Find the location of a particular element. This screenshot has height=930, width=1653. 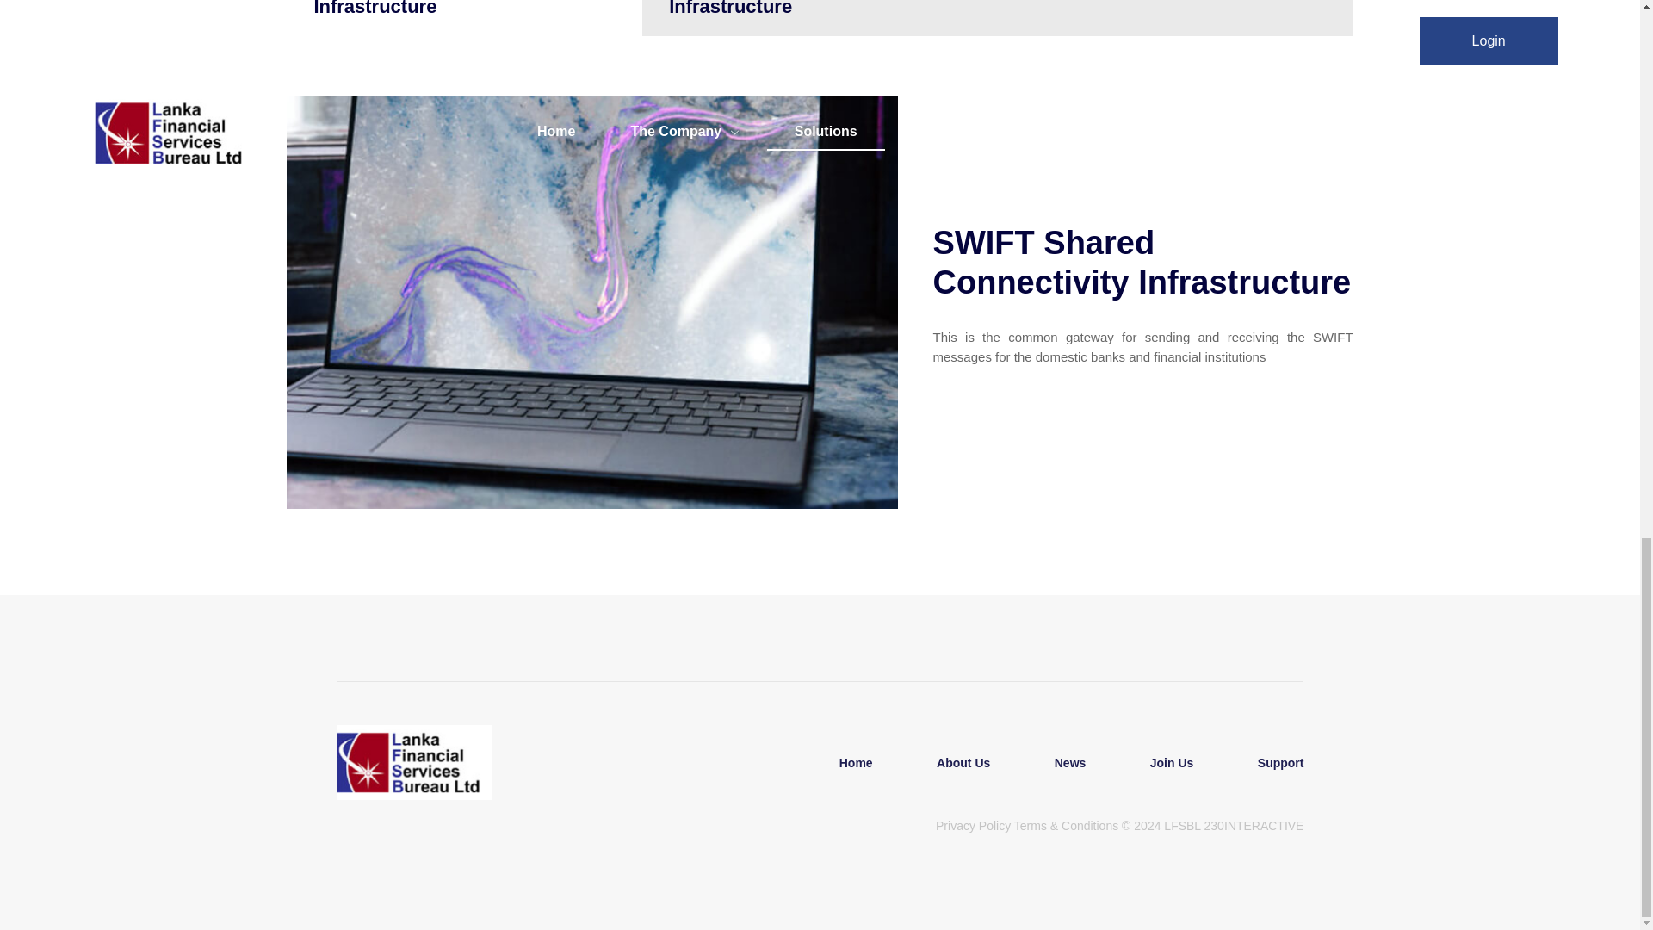

230INTERACTIVE is located at coordinates (1254, 825).